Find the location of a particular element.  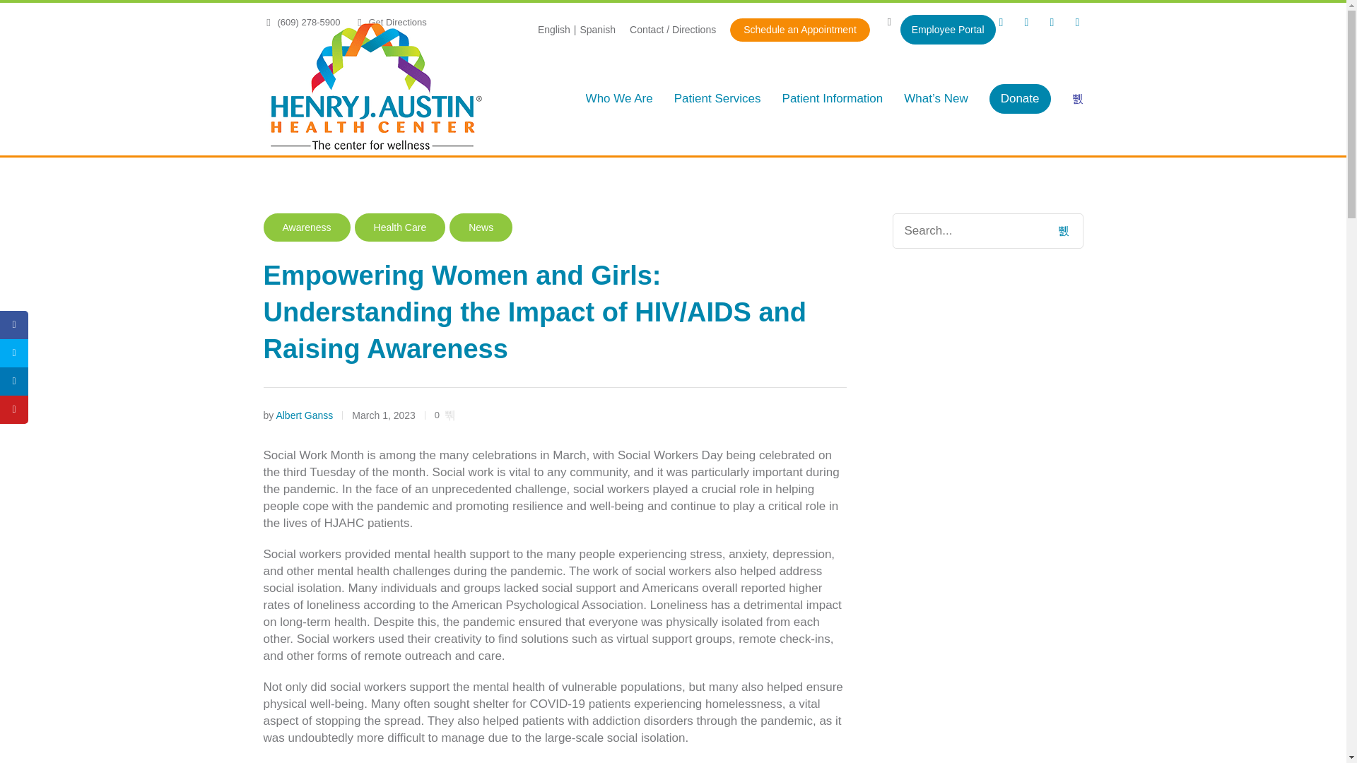

Patient Services is located at coordinates (718, 99).